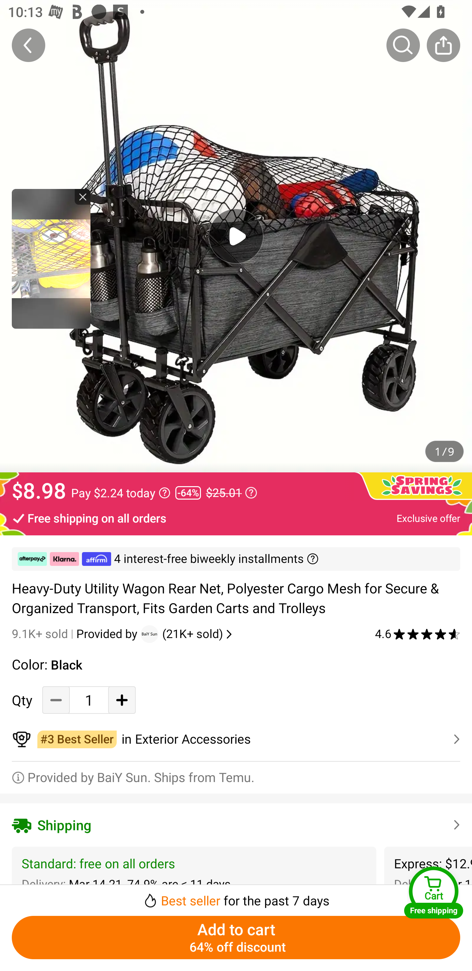 This screenshot has width=472, height=971. Describe the element at coordinates (236, 559) in the screenshot. I see `￼ ￼ ￼ 4 interest-free biweekly installments ￼` at that location.